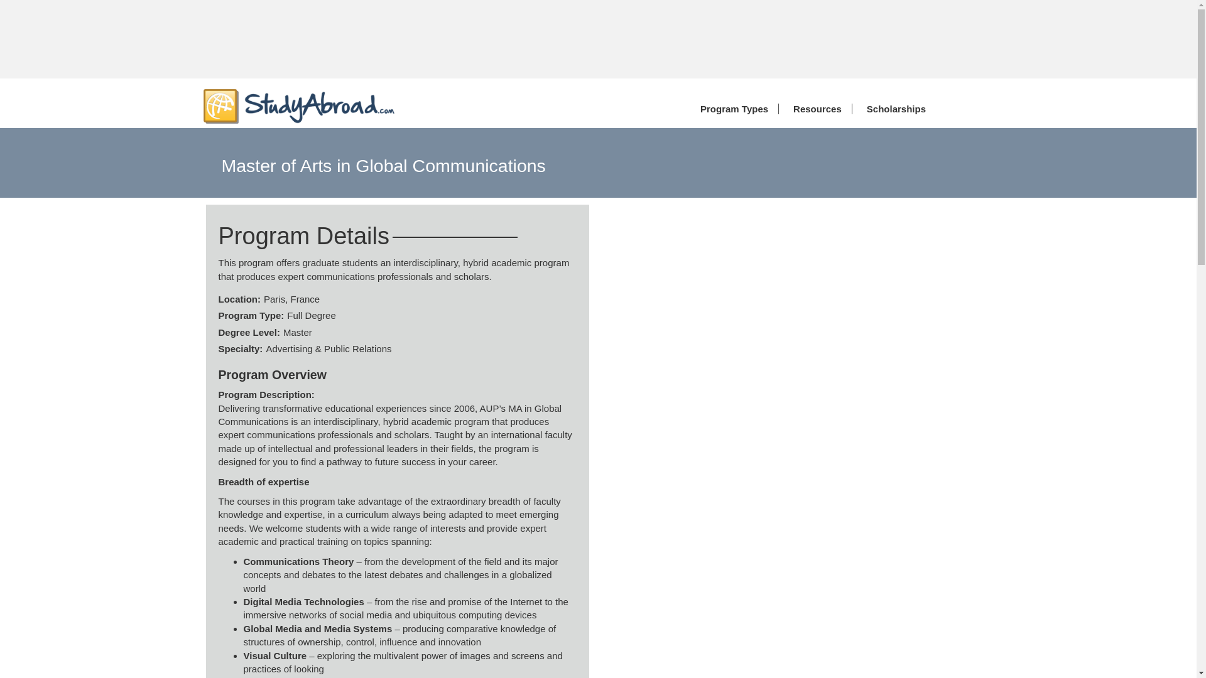  I want to click on Program Types, so click(732, 109).